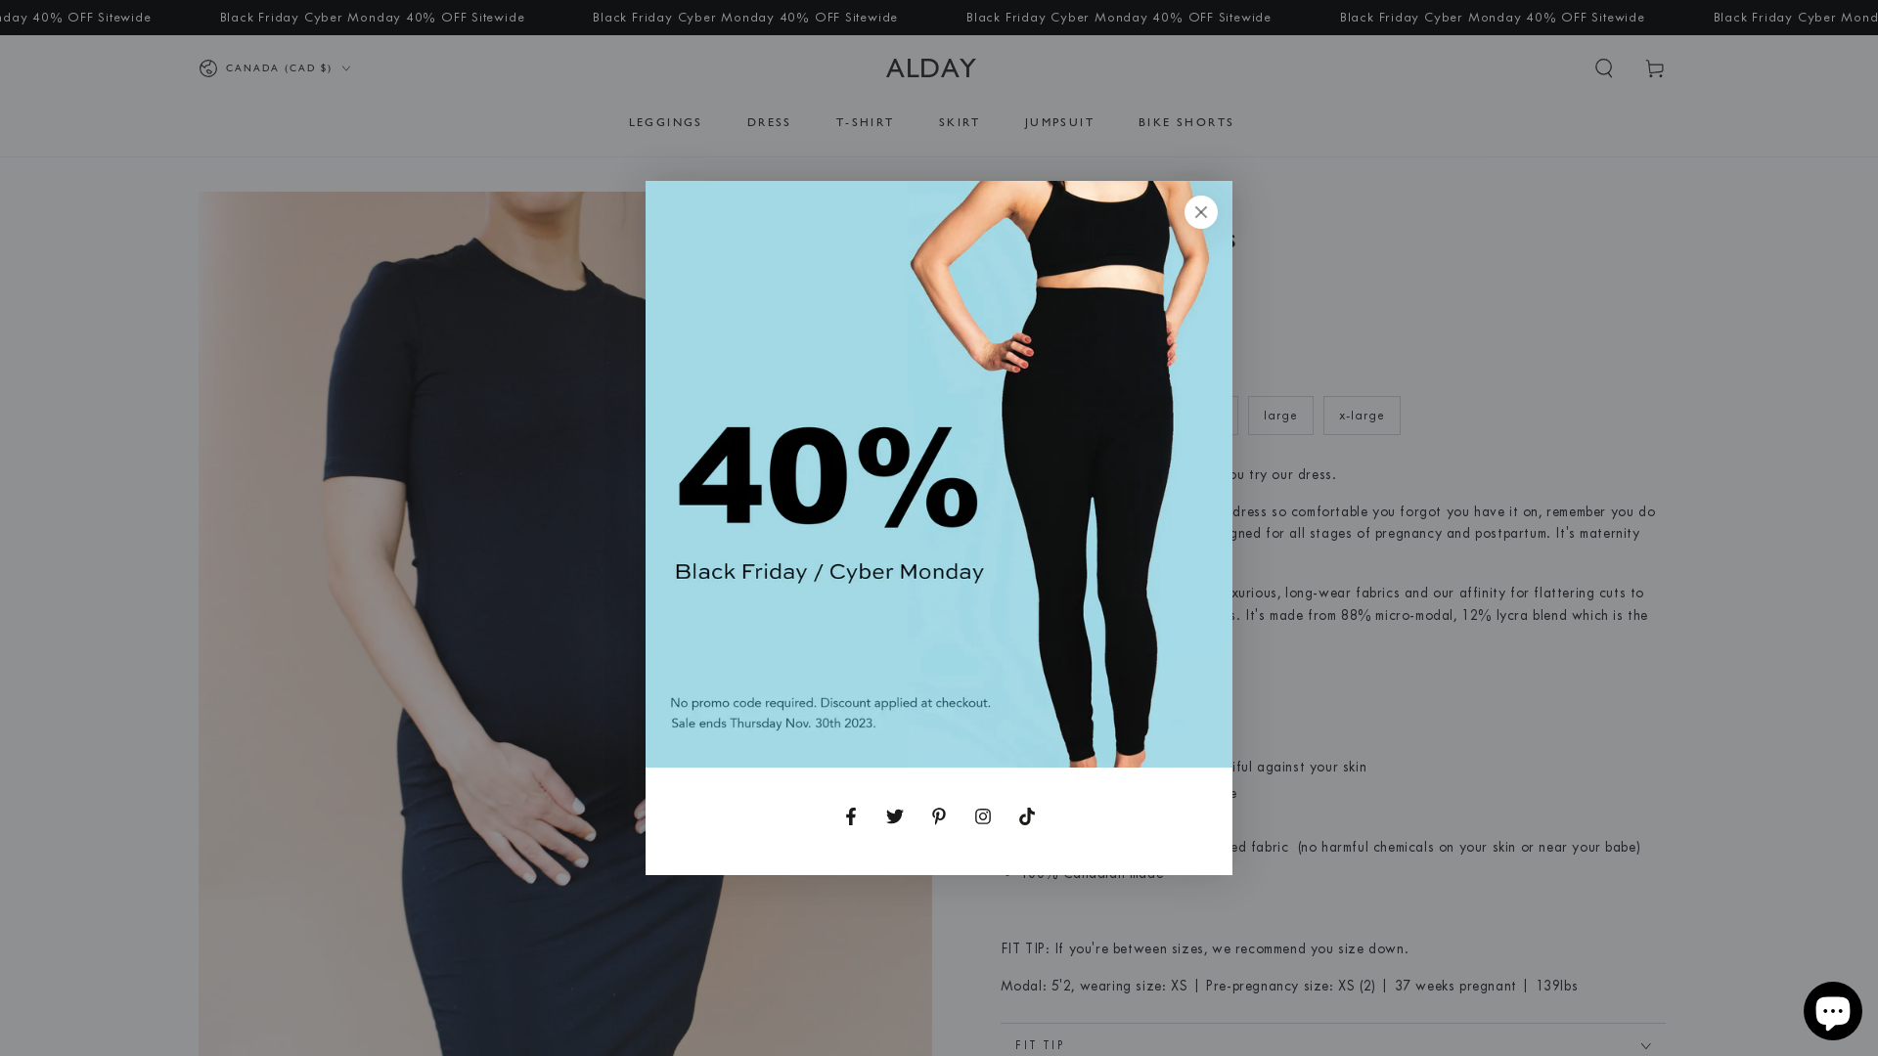 Image resolution: width=1878 pixels, height=1056 pixels. Describe the element at coordinates (983, 816) in the screenshot. I see `Instagram` at that location.